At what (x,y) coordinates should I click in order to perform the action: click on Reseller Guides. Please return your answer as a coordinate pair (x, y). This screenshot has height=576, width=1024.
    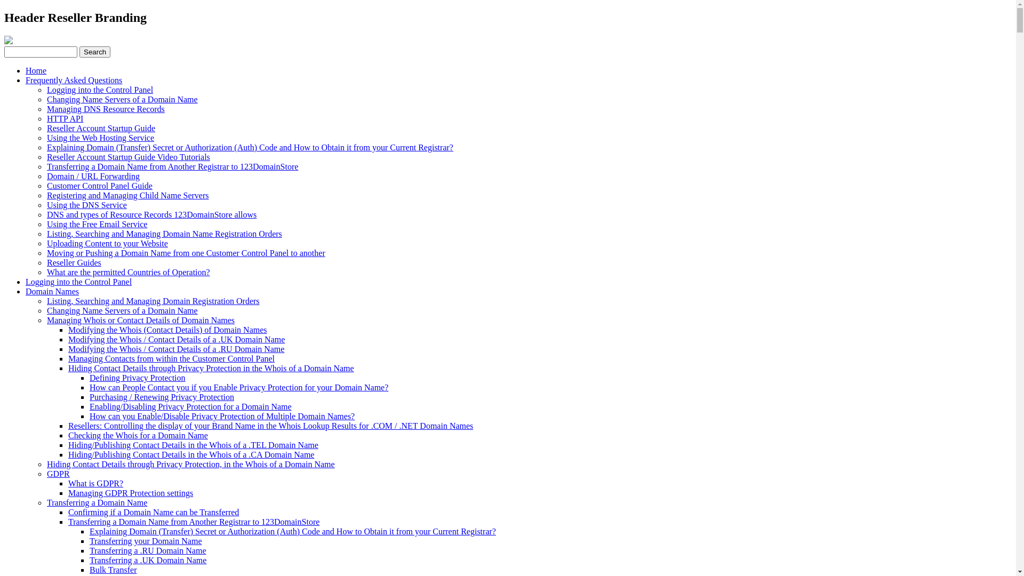
    Looking at the image, I should click on (74, 262).